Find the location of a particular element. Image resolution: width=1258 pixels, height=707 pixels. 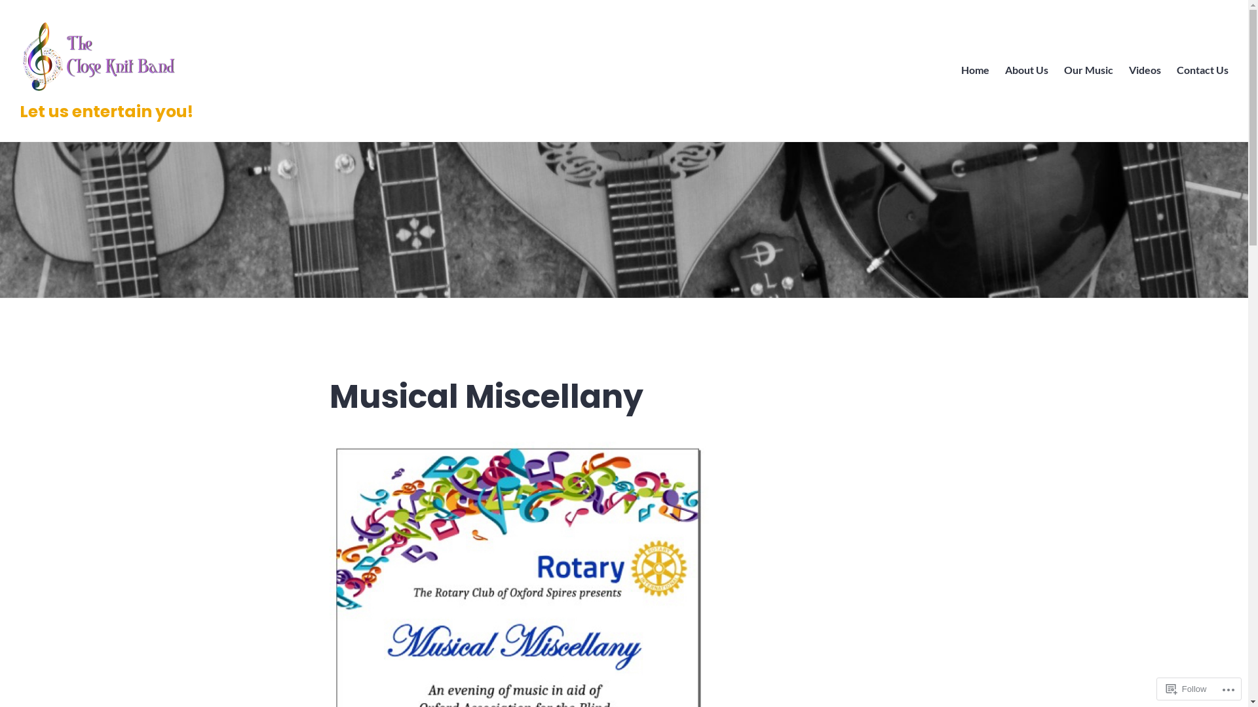

Let us entertain you! is located at coordinates (106, 111).